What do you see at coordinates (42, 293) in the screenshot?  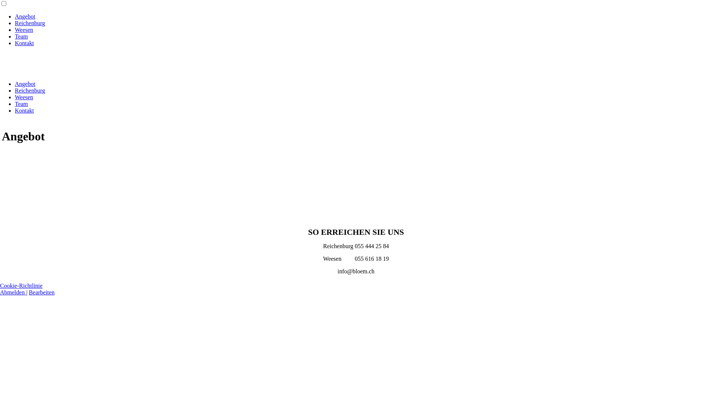 I see `Bearbeiten` at bounding box center [42, 293].